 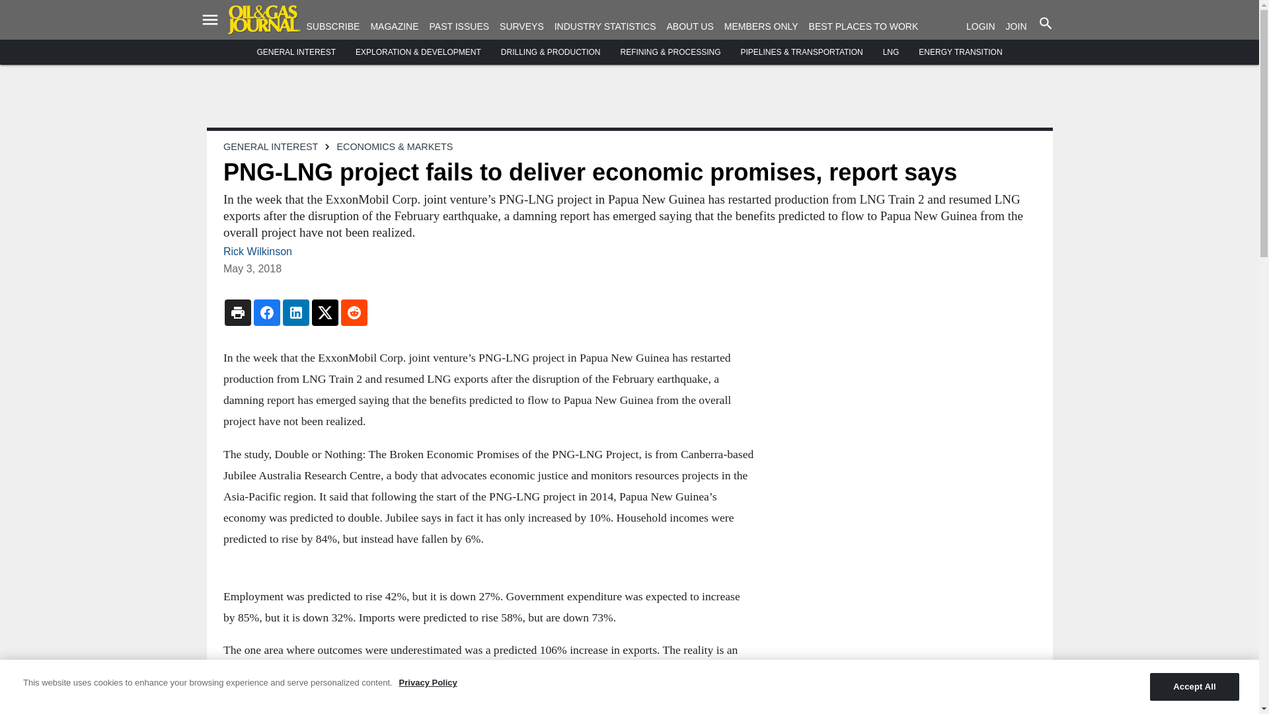 What do you see at coordinates (522, 26) in the screenshot?
I see `SURVEYS` at bounding box center [522, 26].